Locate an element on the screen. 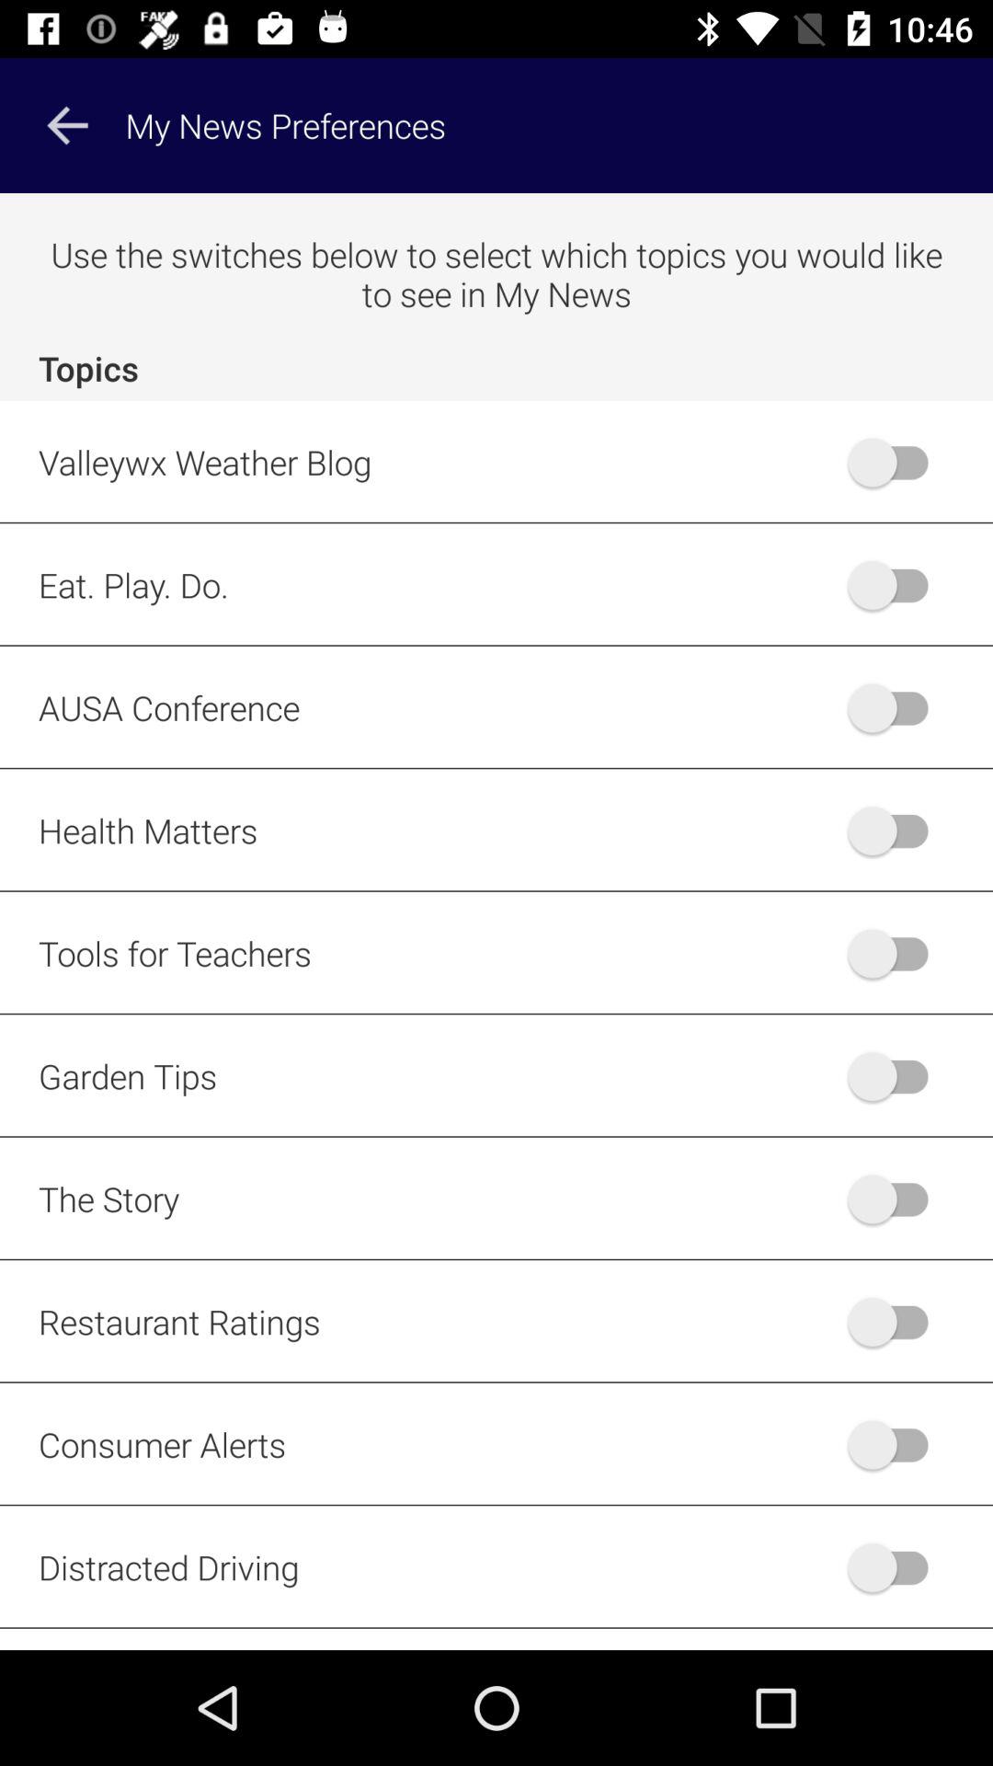 The height and width of the screenshot is (1766, 993). turn on item above the use the switches item is located at coordinates (67, 125).